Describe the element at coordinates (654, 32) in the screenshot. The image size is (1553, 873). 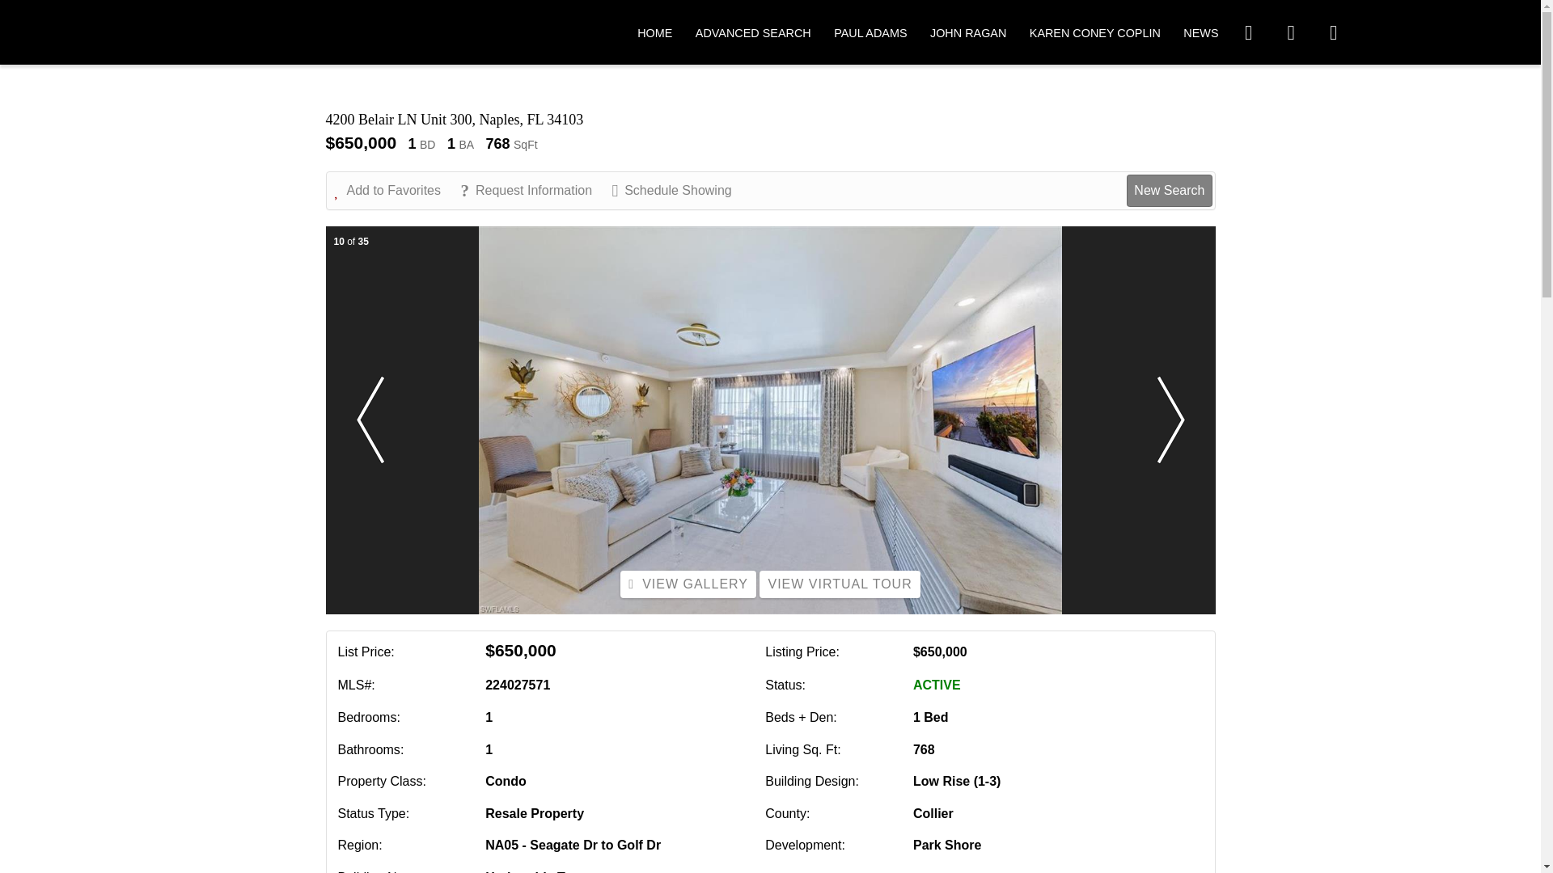
I see `HOME` at that location.